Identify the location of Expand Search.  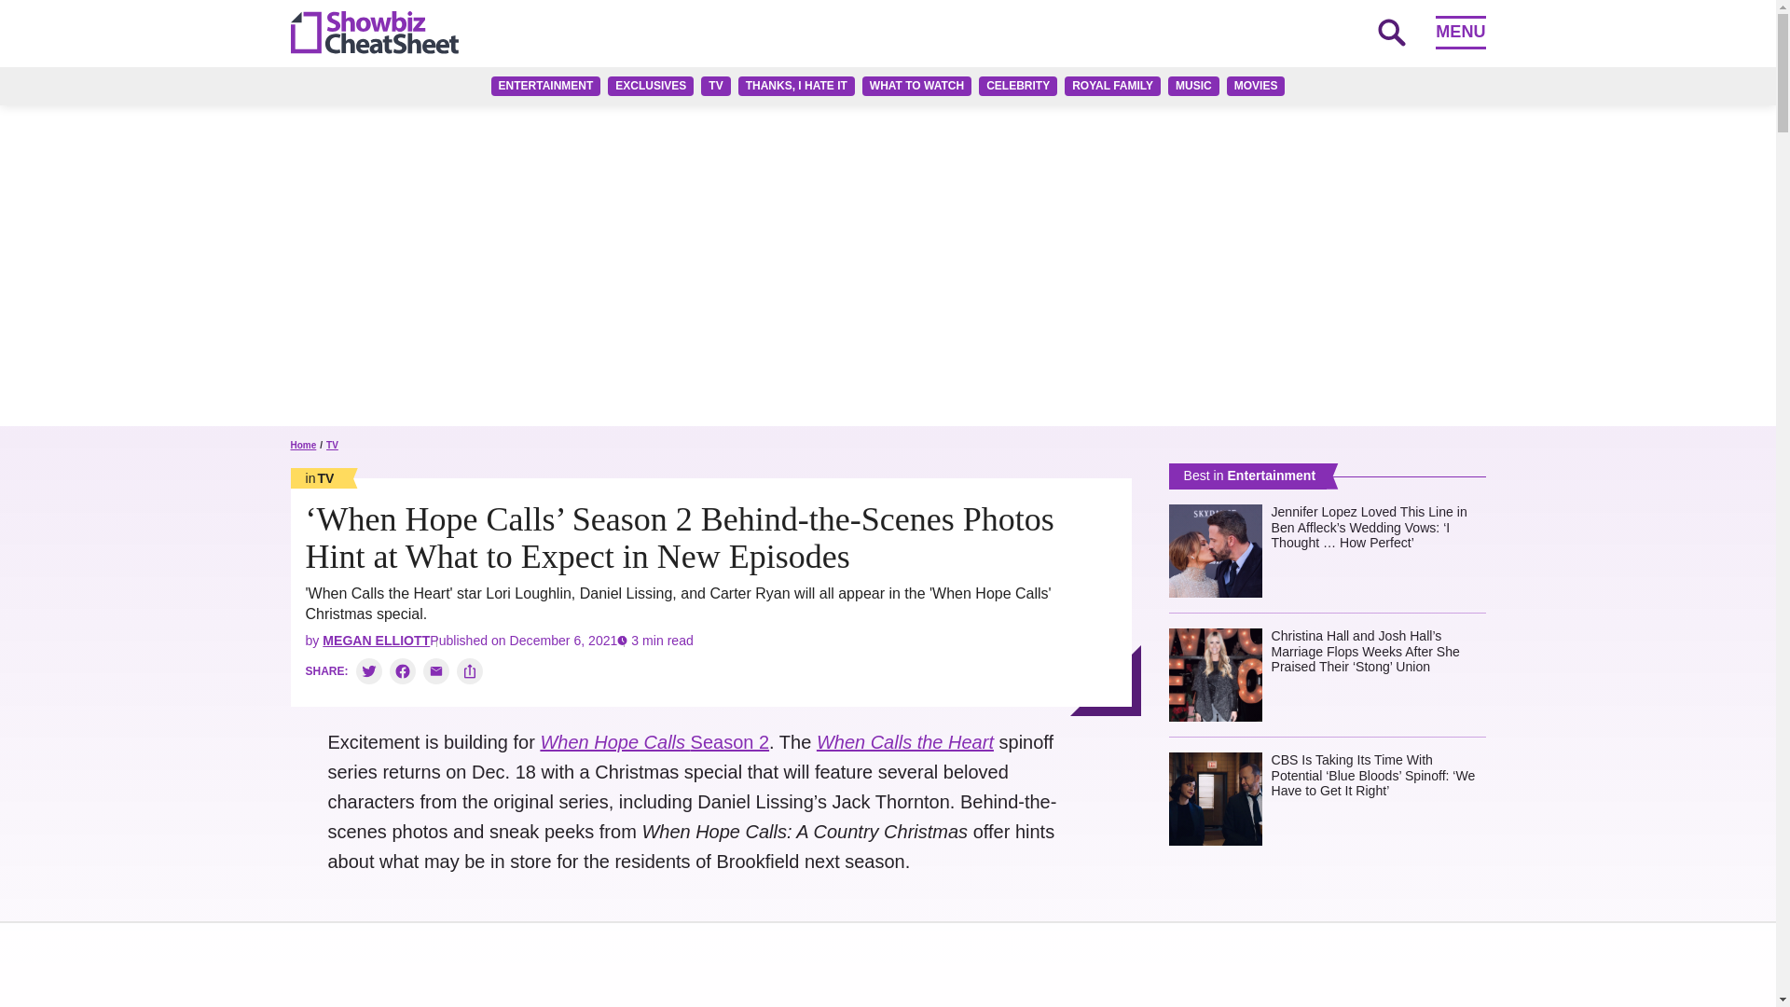
(1391, 32).